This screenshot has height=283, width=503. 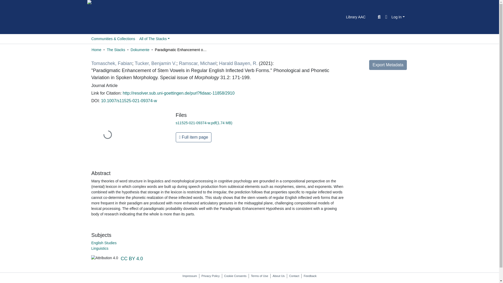 What do you see at coordinates (388, 65) in the screenshot?
I see `Export Metadata` at bounding box center [388, 65].